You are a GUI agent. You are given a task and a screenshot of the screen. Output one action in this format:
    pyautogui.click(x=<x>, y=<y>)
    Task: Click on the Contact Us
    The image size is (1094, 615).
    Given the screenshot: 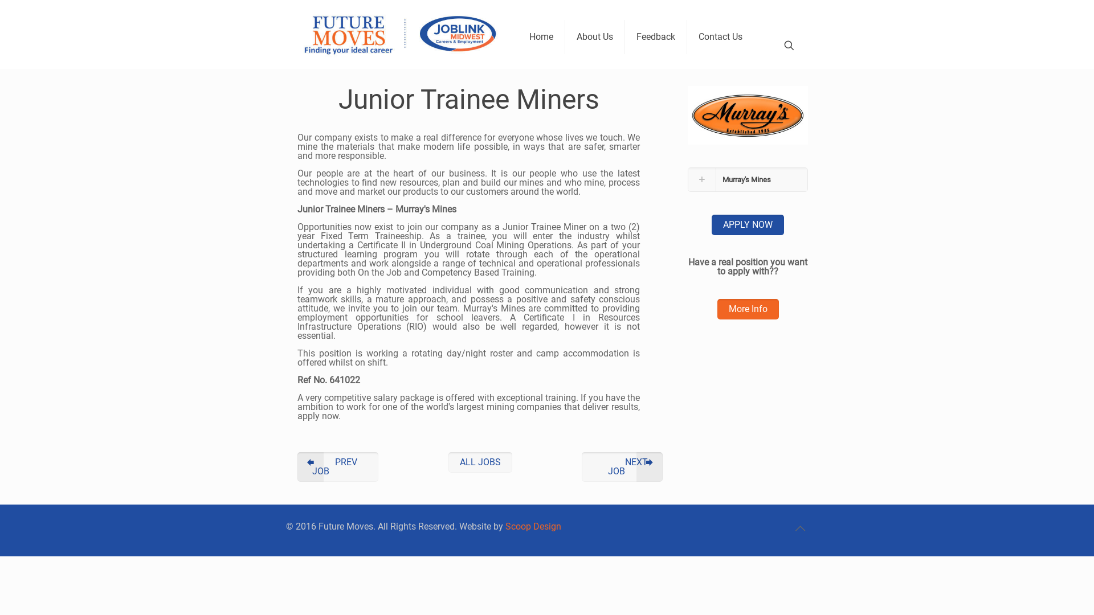 What is the action you would take?
    pyautogui.click(x=720, y=37)
    